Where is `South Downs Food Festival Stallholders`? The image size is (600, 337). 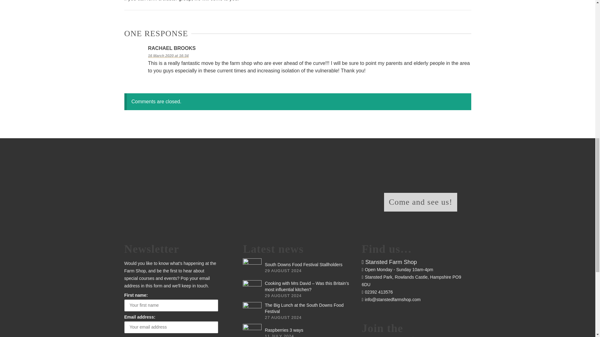
South Downs Food Festival Stallholders is located at coordinates (303, 265).